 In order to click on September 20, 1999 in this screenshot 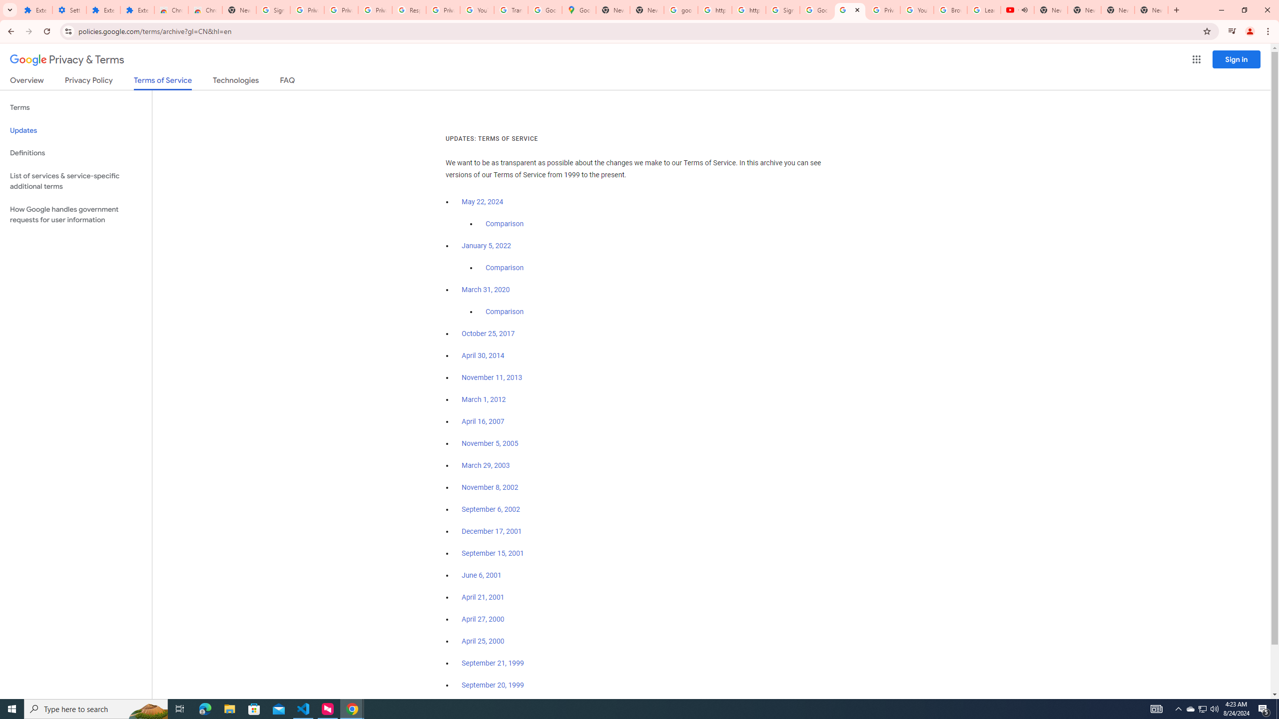, I will do `click(493, 685)`.